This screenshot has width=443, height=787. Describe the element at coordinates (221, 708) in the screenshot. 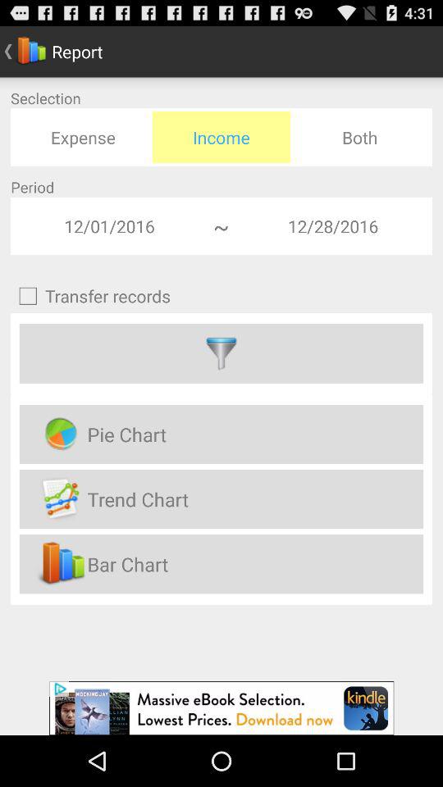

I see `go to advertisement` at that location.